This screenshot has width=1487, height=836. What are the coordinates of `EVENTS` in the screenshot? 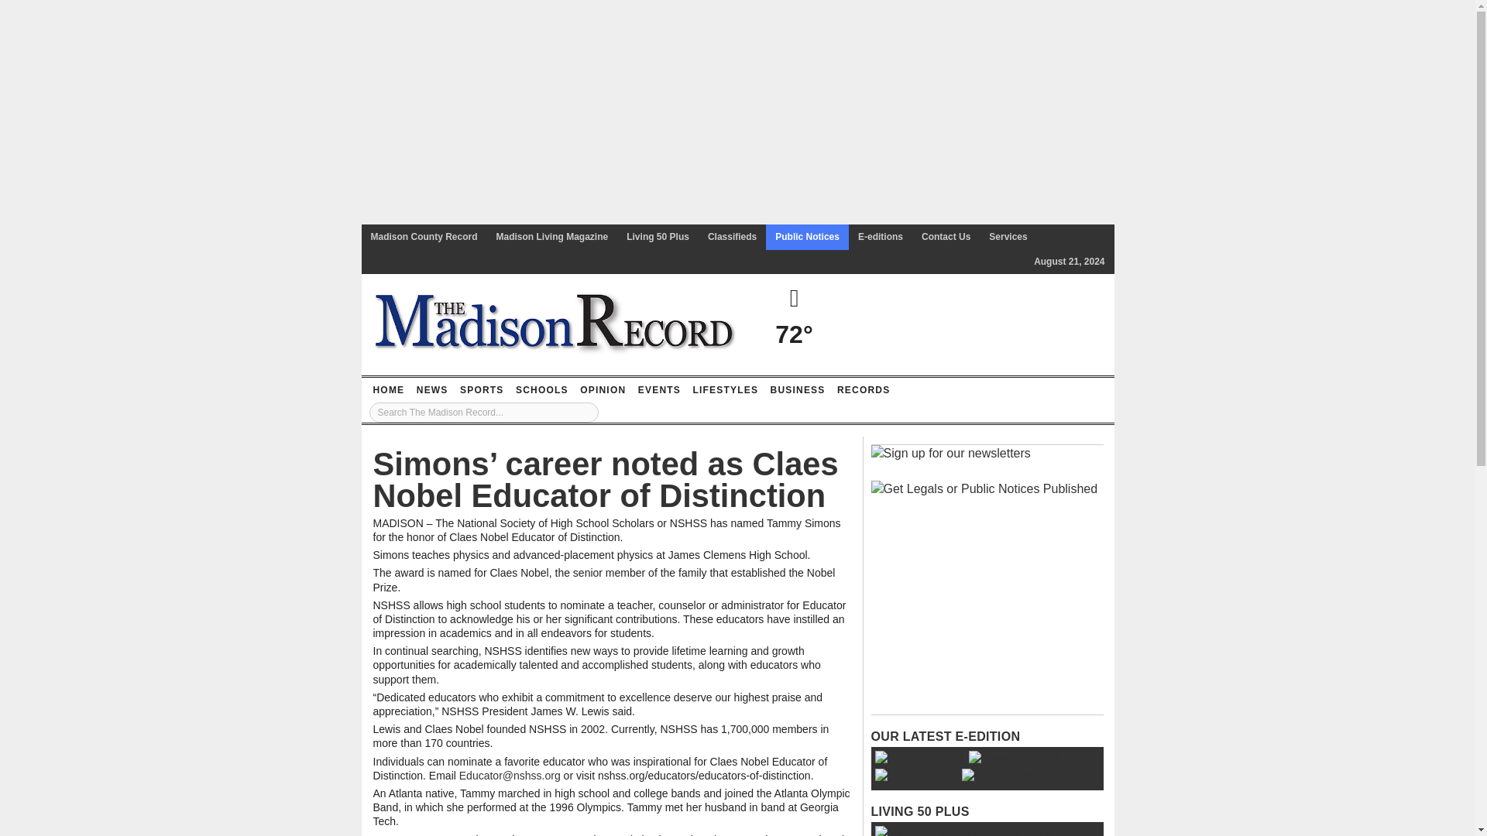 It's located at (659, 390).